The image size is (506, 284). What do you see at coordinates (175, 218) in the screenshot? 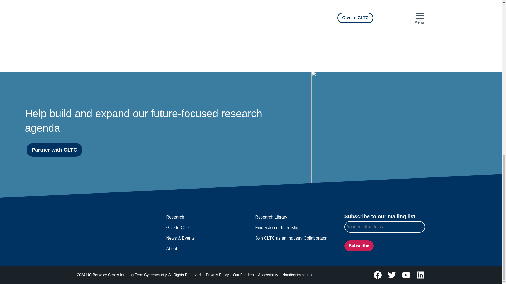
I see `Research` at bounding box center [175, 218].